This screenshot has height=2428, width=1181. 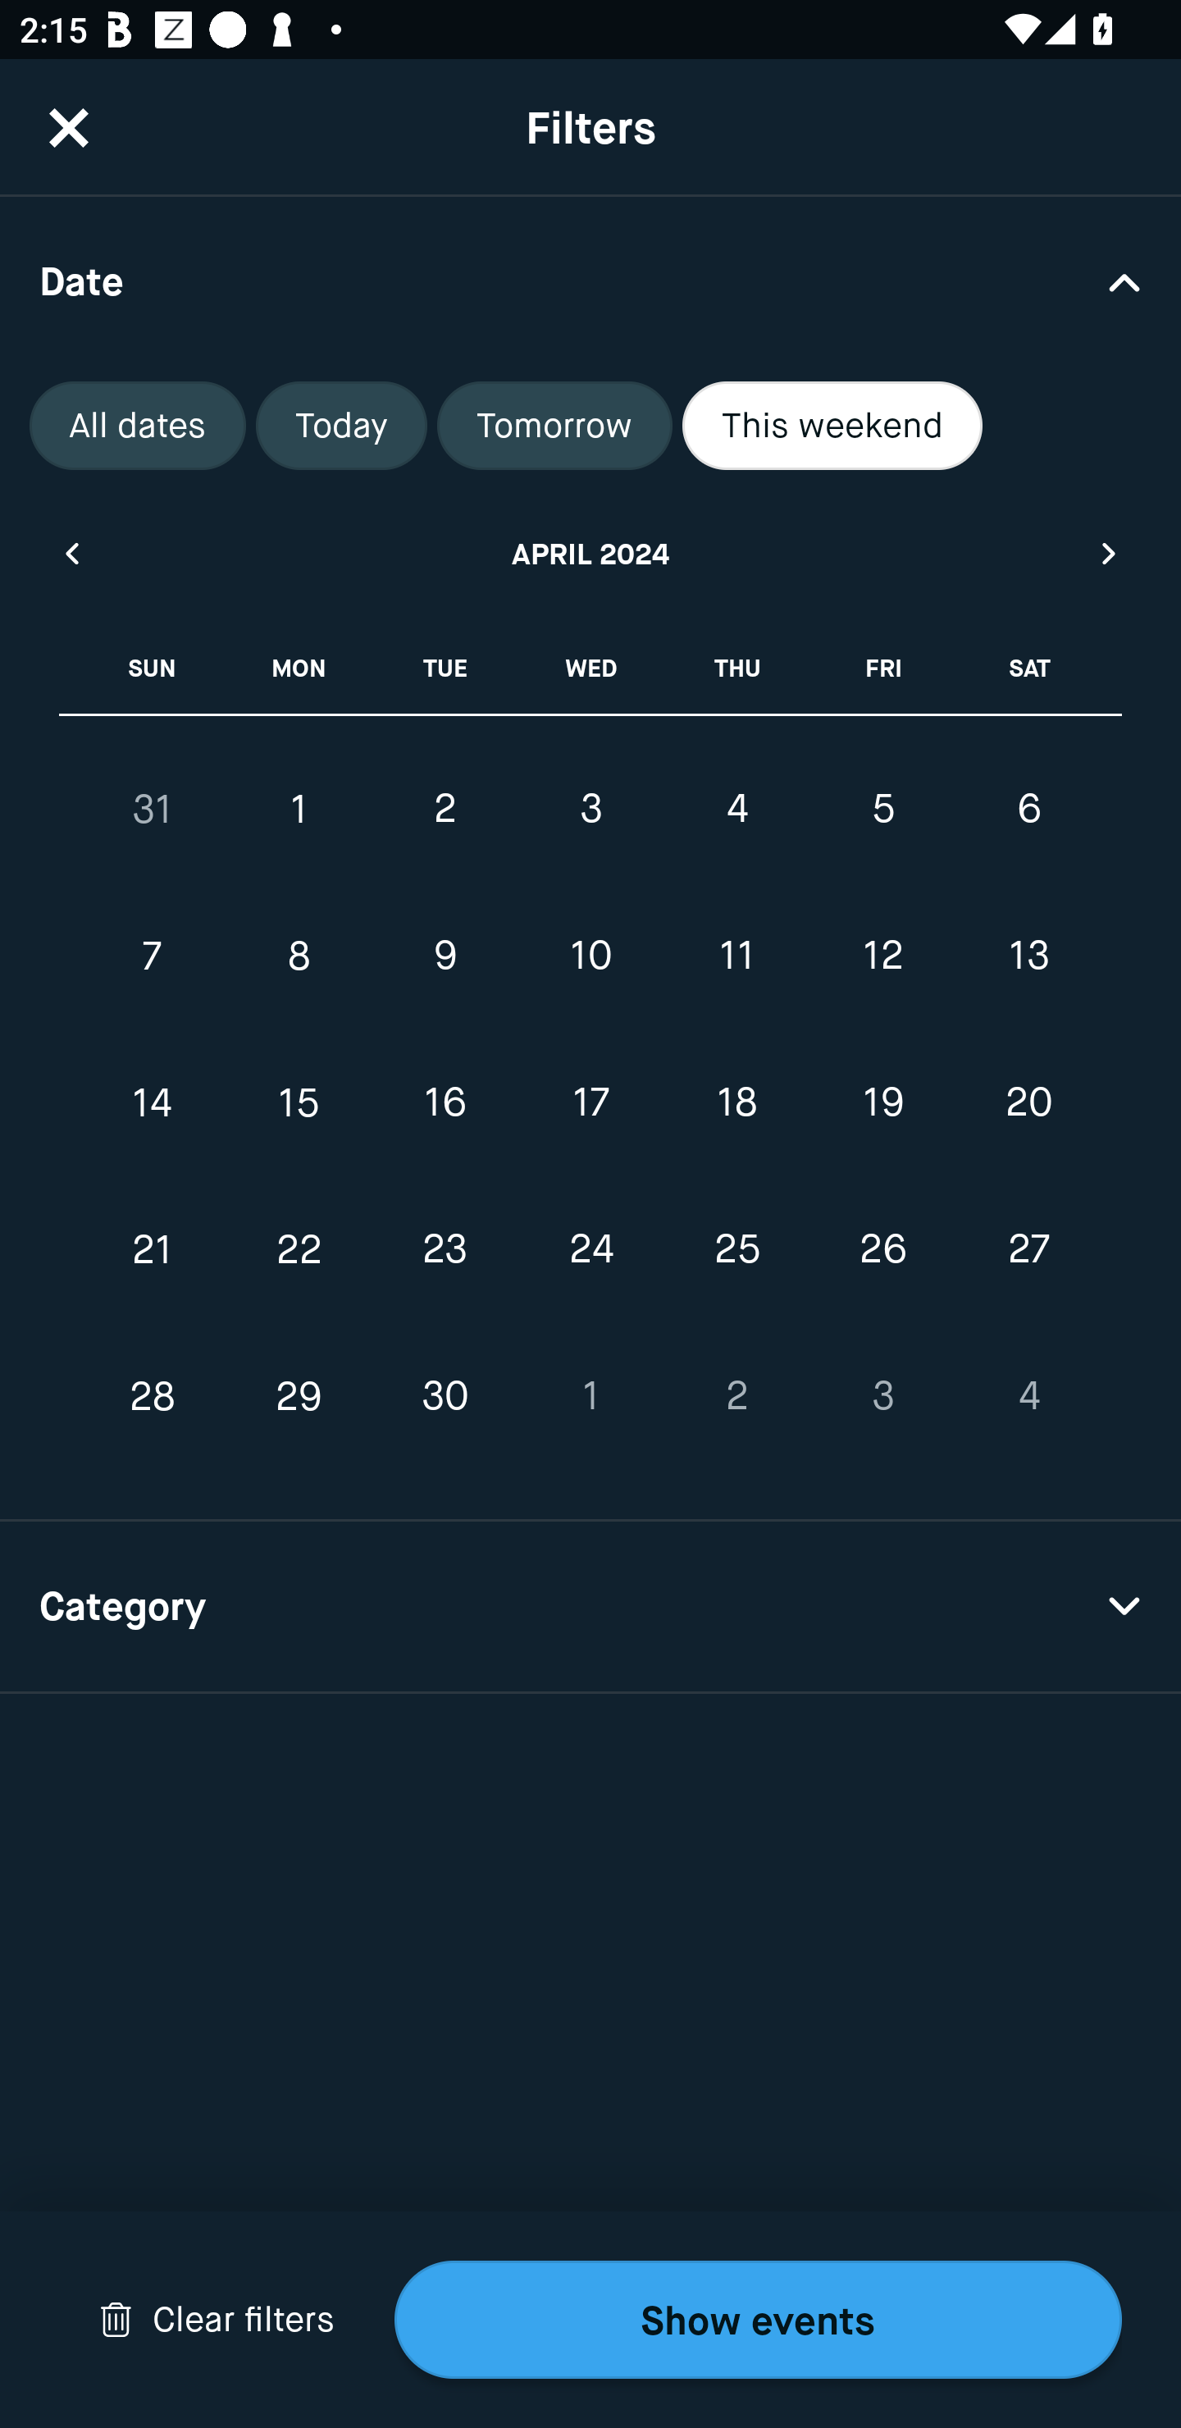 What do you see at coordinates (590, 1102) in the screenshot?
I see `17` at bounding box center [590, 1102].